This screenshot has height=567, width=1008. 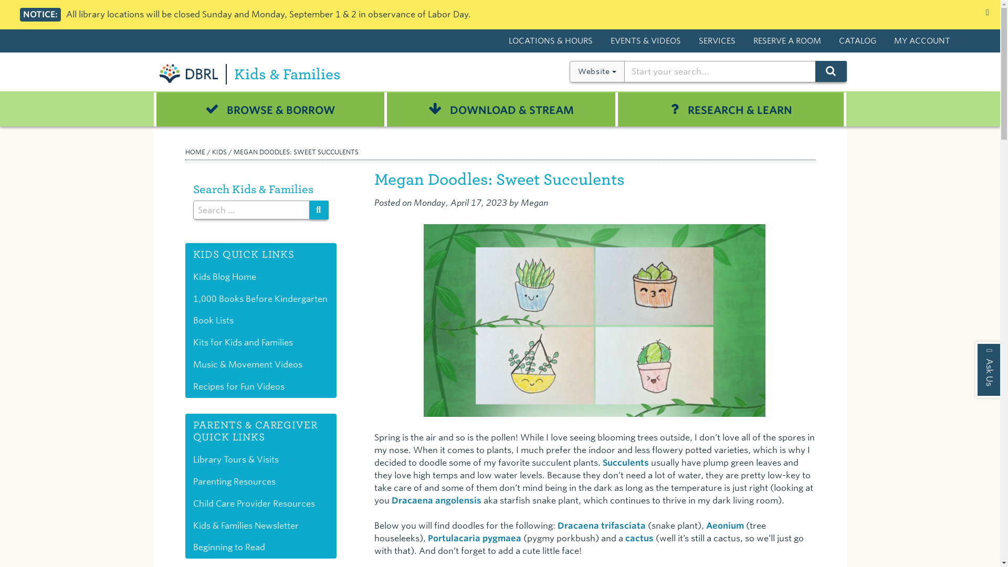 I want to click on Website, so click(x=597, y=71).